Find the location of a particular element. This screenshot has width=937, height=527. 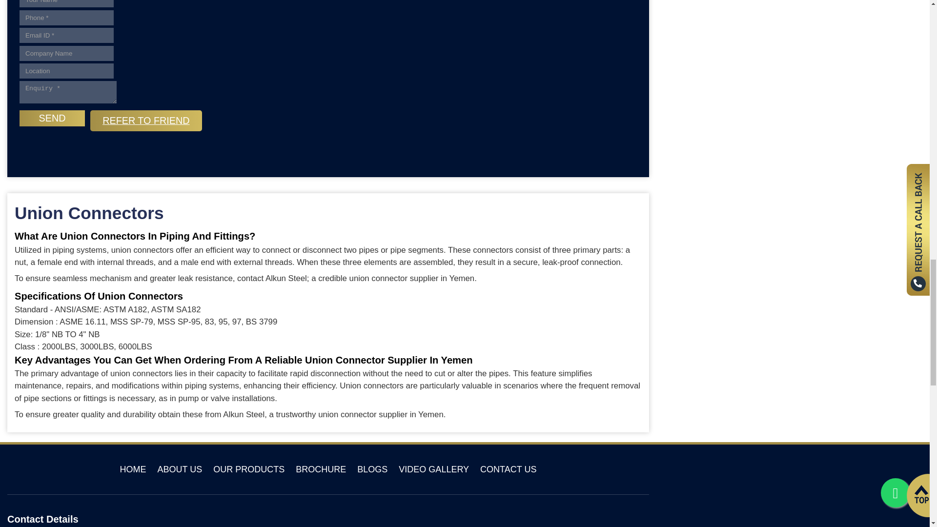

ABOUT US is located at coordinates (180, 469).